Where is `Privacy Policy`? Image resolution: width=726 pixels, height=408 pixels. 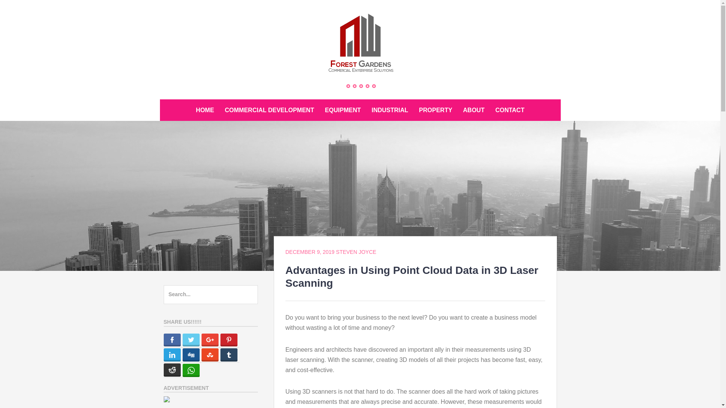
Privacy Policy is located at coordinates (368, 86).